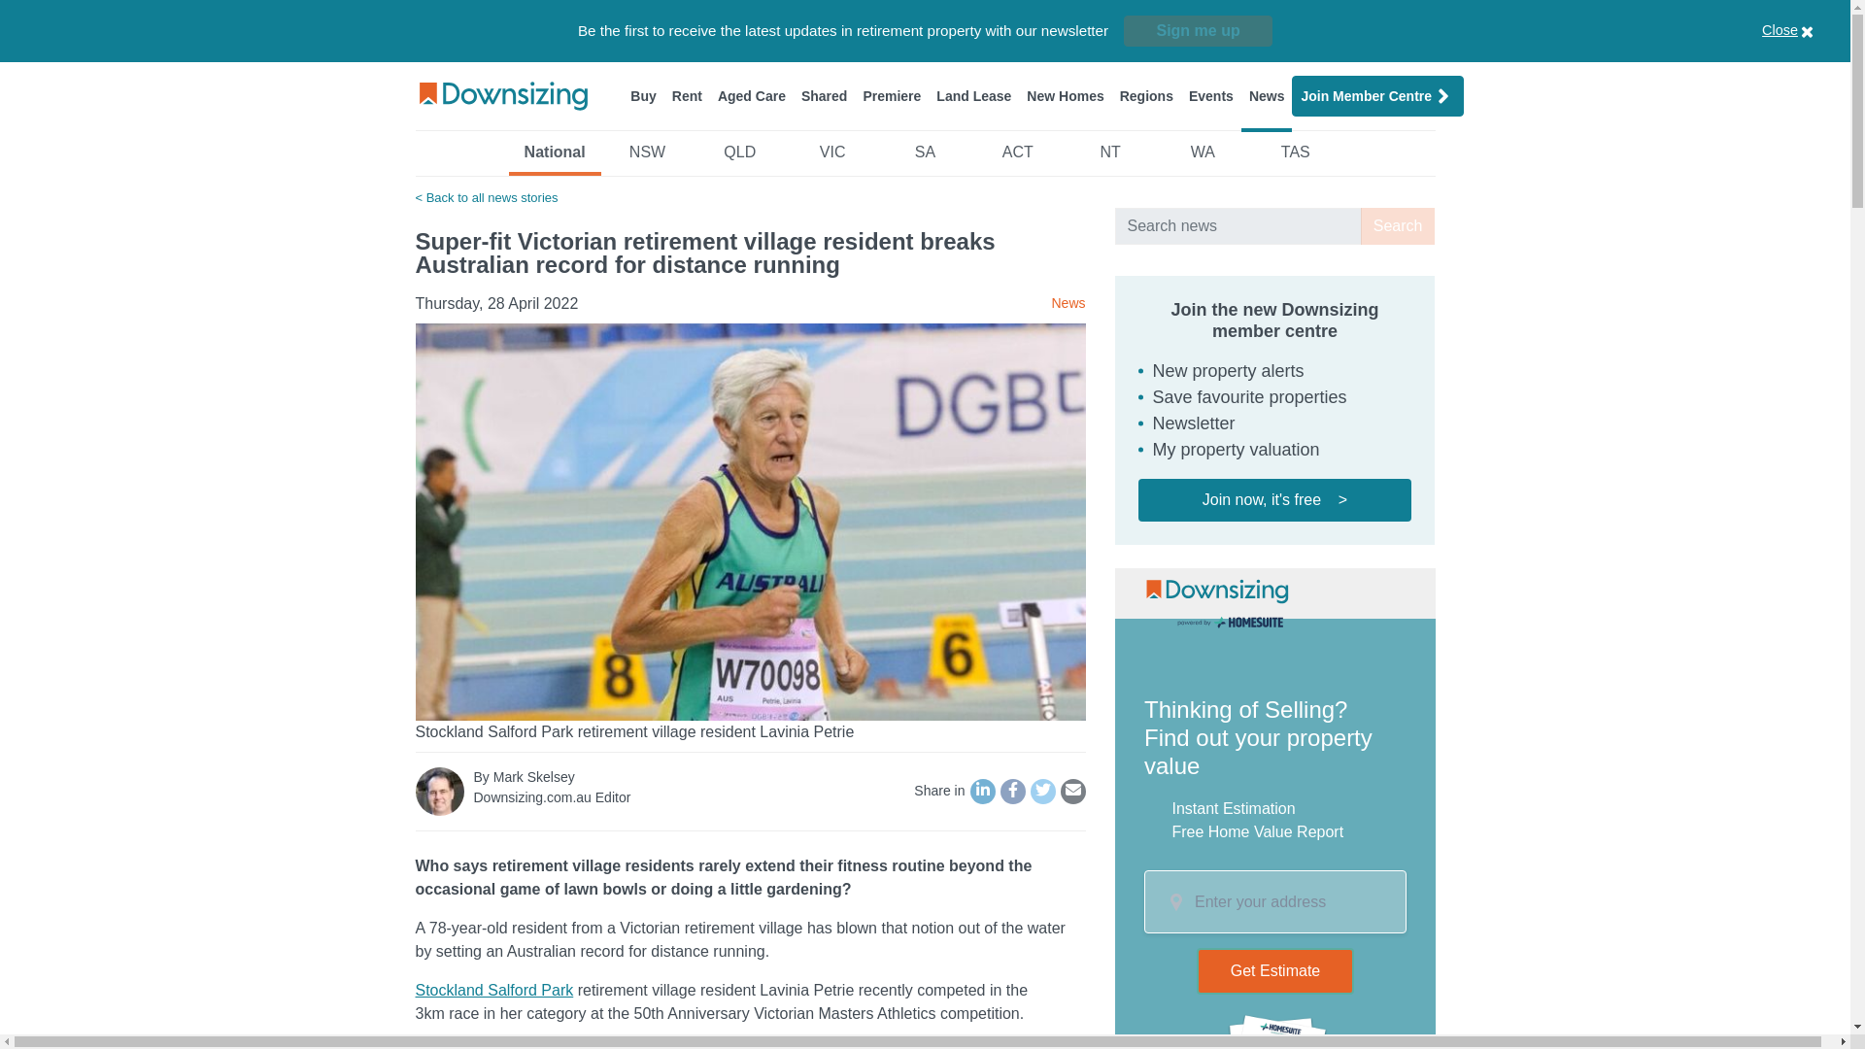  What do you see at coordinates (973, 95) in the screenshot?
I see `Land Lease` at bounding box center [973, 95].